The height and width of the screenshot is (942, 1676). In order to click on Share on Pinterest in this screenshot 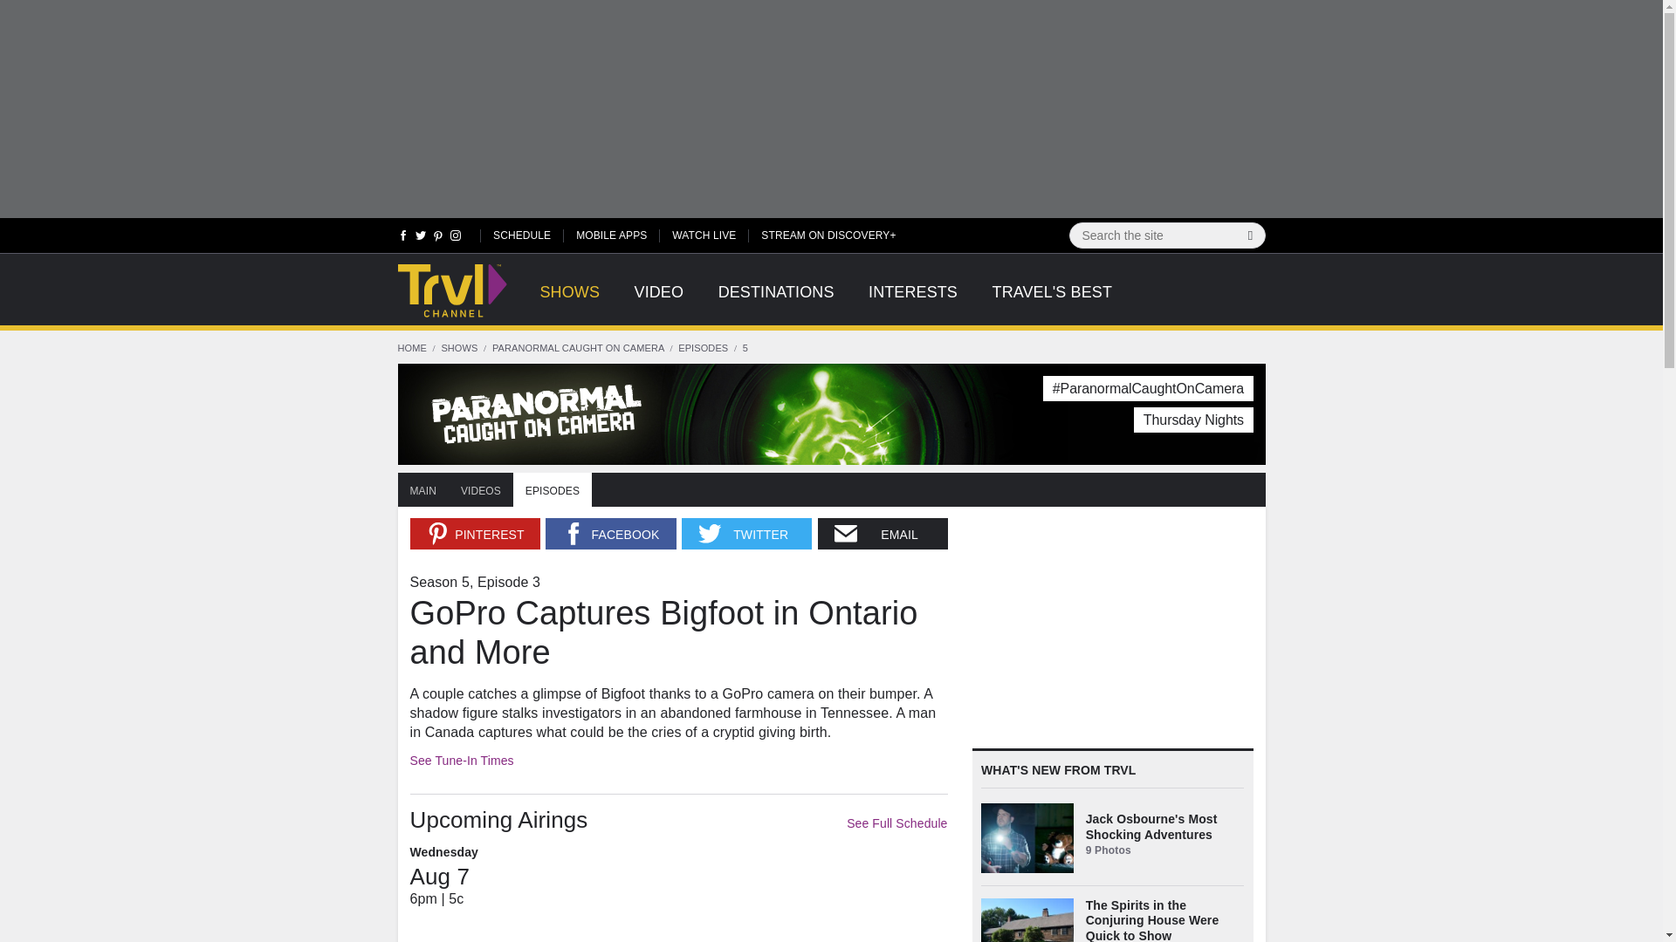, I will do `click(475, 534)`.